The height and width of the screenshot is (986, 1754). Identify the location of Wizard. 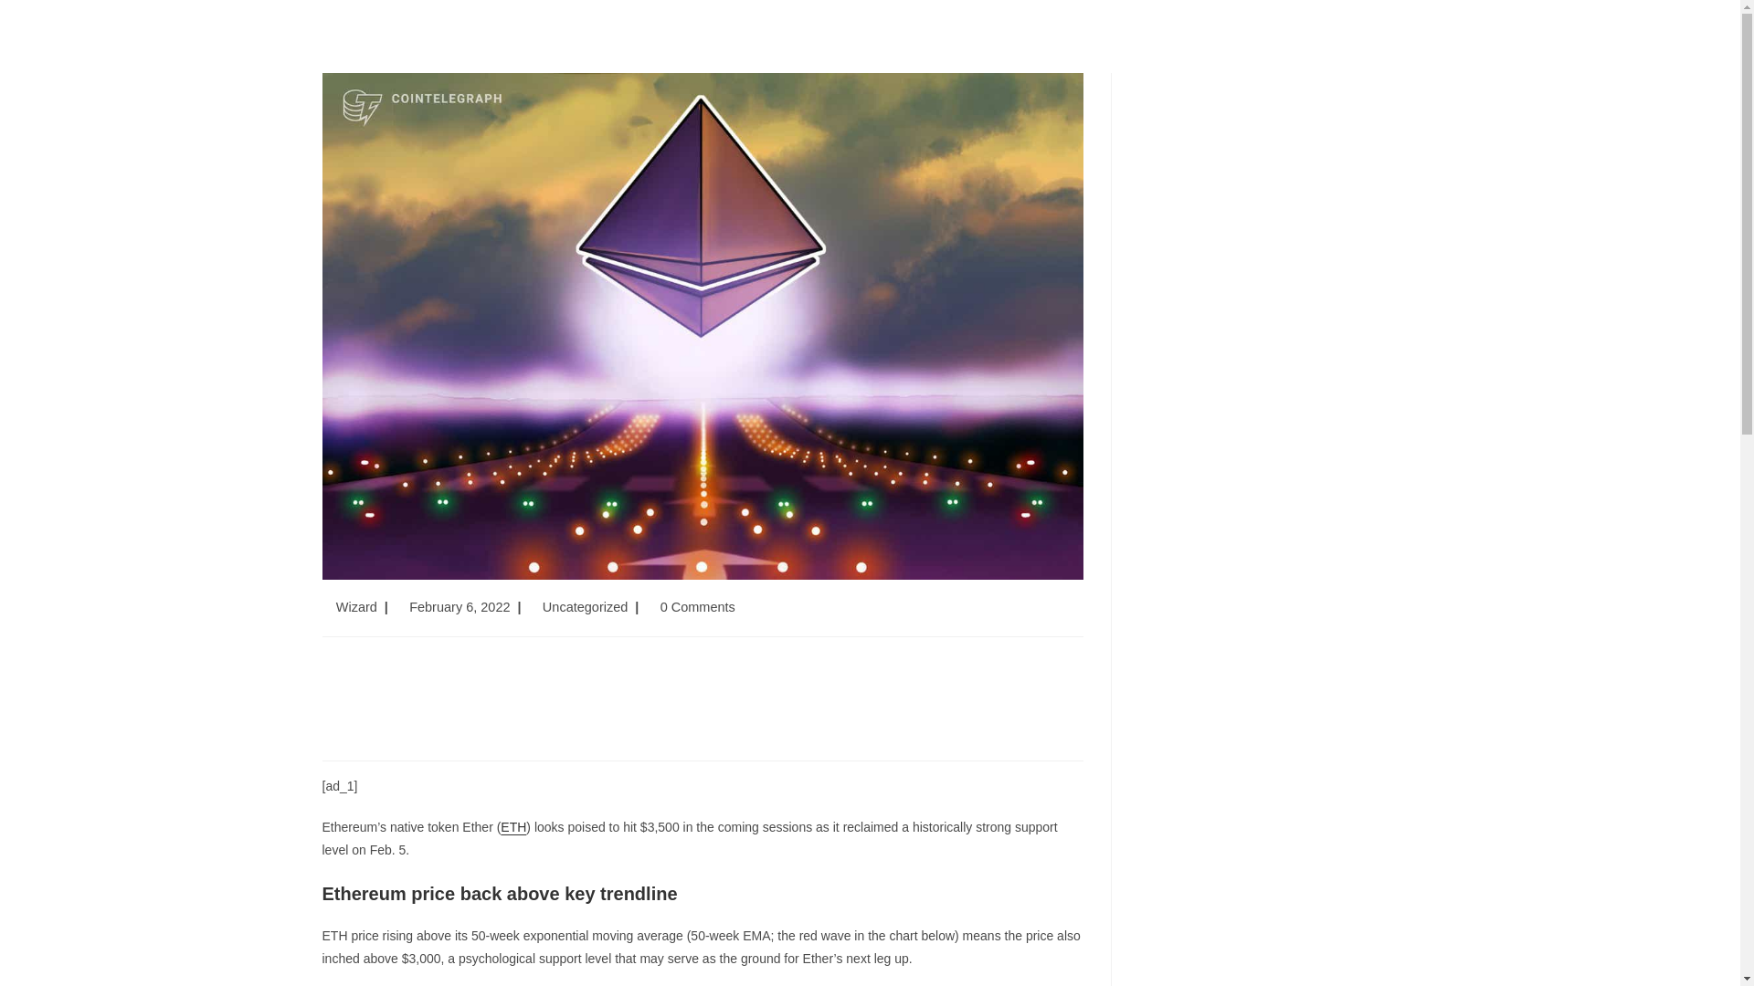
(356, 606).